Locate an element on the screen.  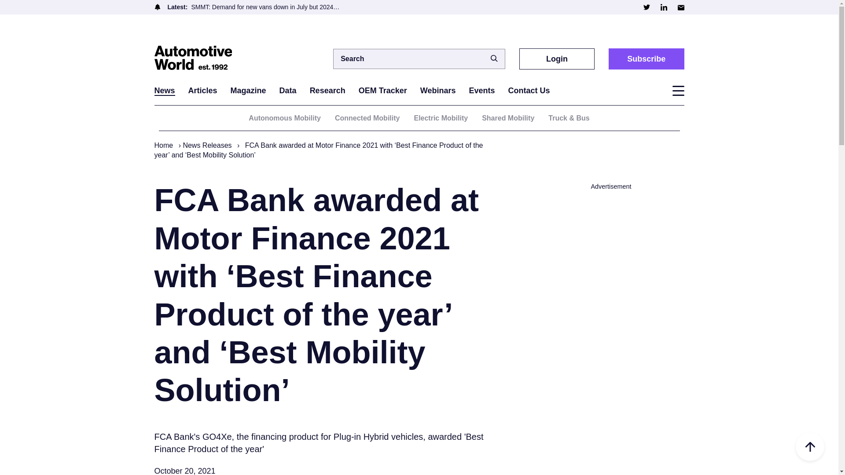
Linkedin is located at coordinates (663, 7).